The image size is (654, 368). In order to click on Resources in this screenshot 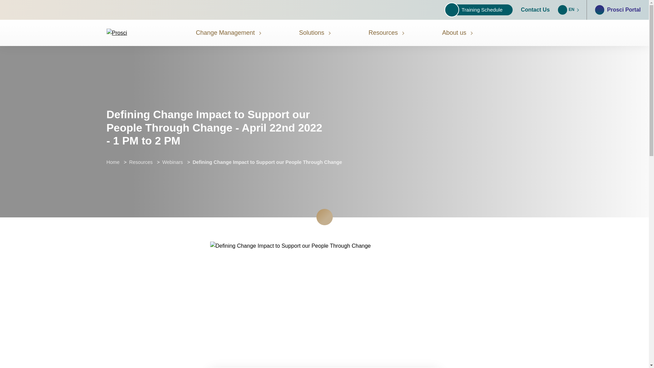, I will do `click(387, 33)`.